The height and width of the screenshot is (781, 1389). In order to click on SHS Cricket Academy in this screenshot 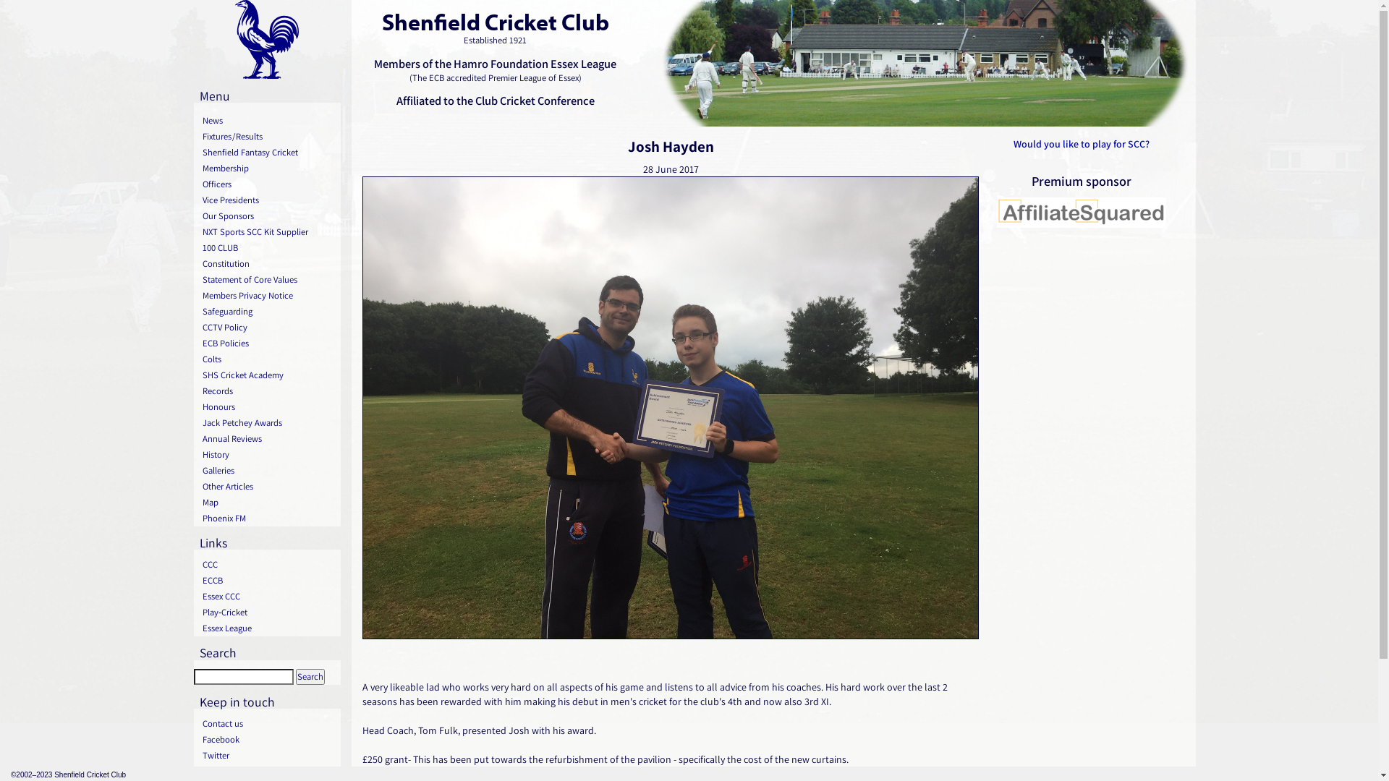, I will do `click(268, 375)`.